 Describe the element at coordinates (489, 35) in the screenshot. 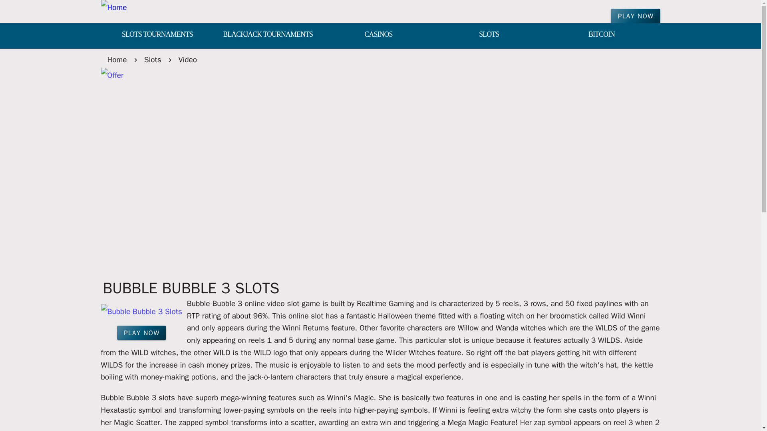

I see `SLOTS` at that location.